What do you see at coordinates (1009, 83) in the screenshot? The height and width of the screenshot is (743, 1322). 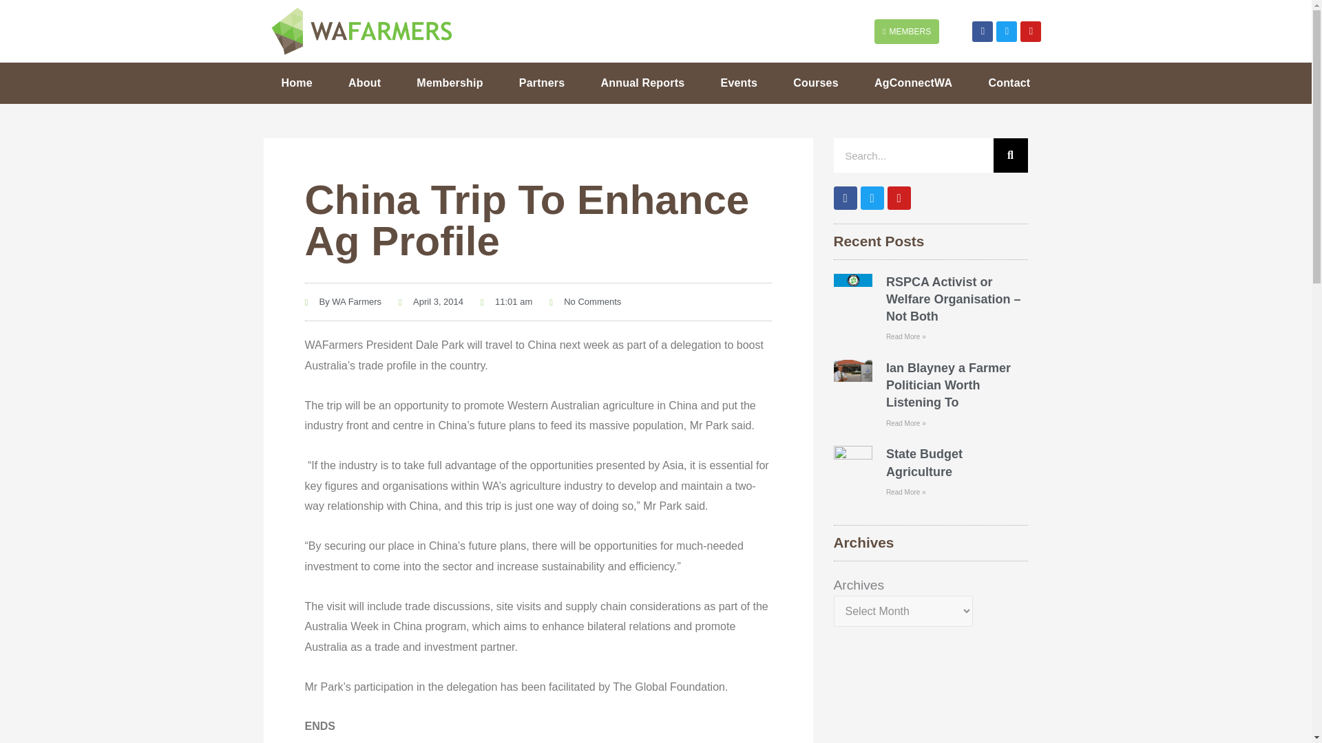 I see `Contact` at bounding box center [1009, 83].